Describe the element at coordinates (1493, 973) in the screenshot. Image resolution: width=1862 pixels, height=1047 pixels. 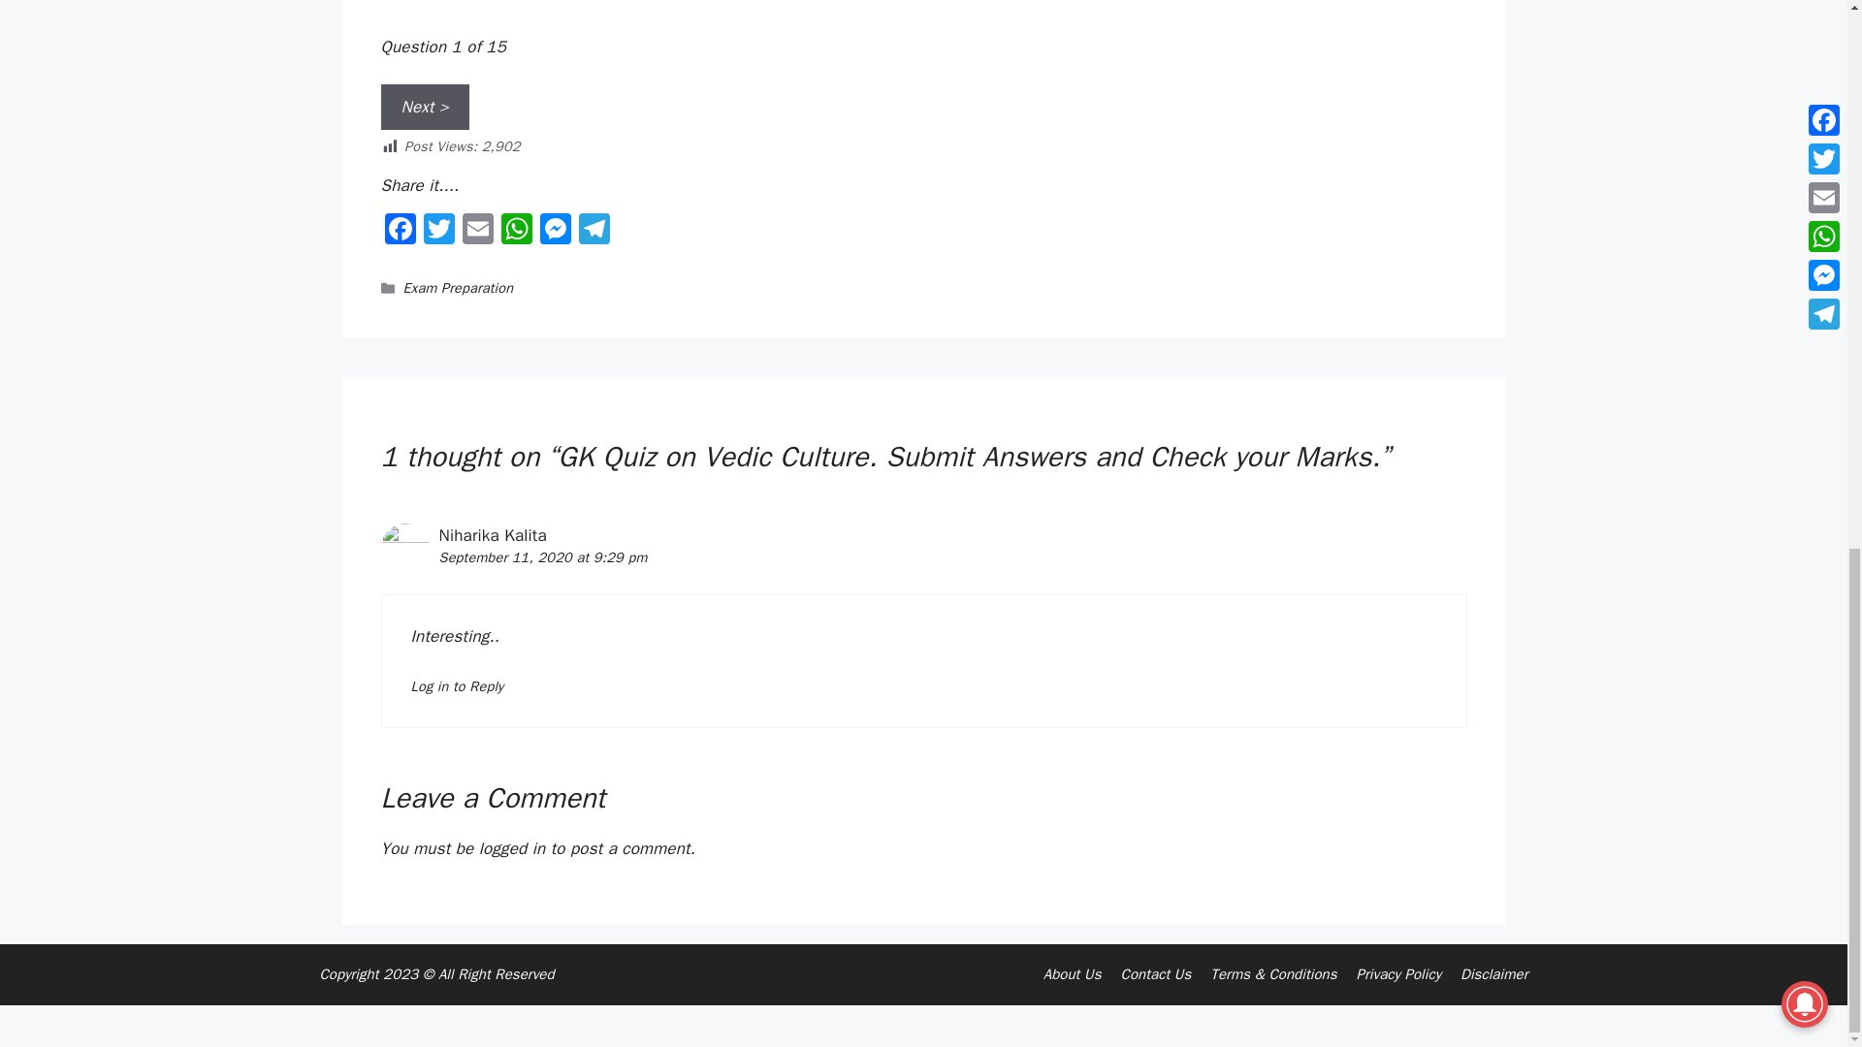
I see `Disclaimer` at that location.